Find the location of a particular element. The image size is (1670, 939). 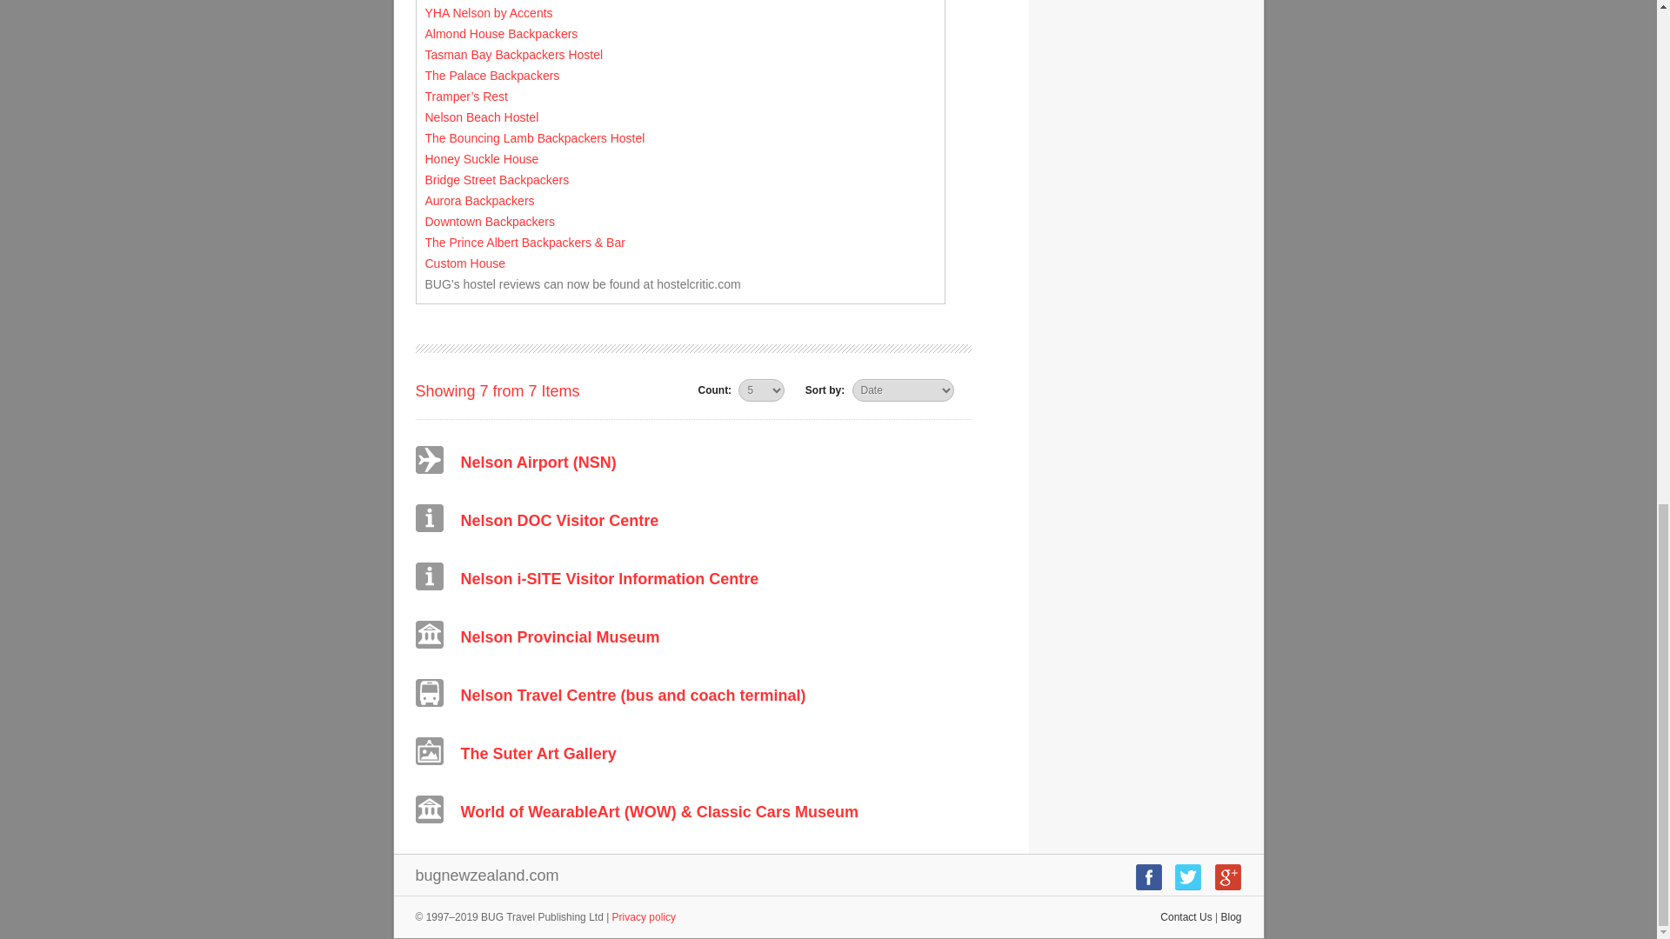

Downtown Backpackers is located at coordinates (489, 222).